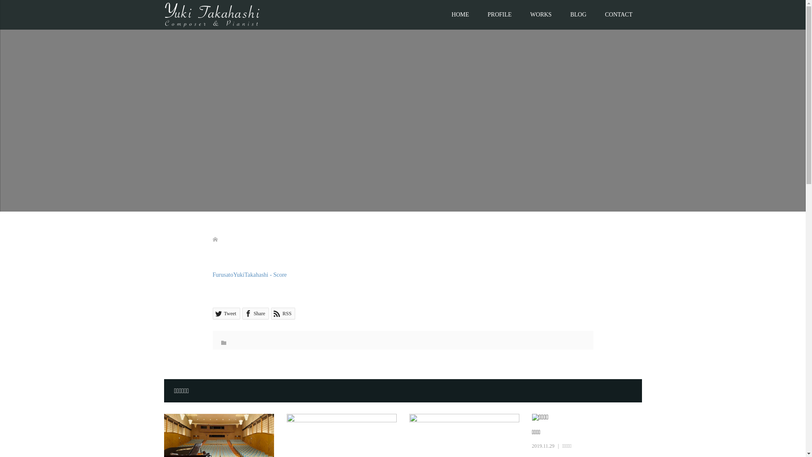  Describe the element at coordinates (578, 15) in the screenshot. I see `BLOG` at that location.